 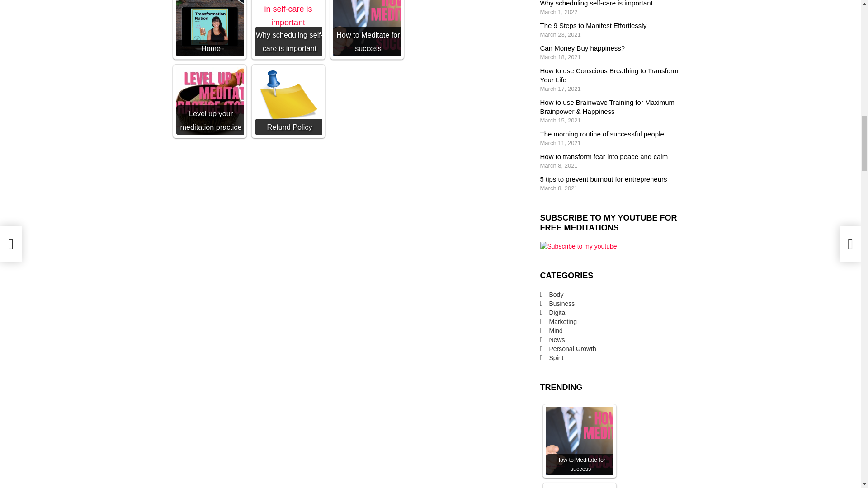 I want to click on Why scheduling self-care is important, so click(x=288, y=28).